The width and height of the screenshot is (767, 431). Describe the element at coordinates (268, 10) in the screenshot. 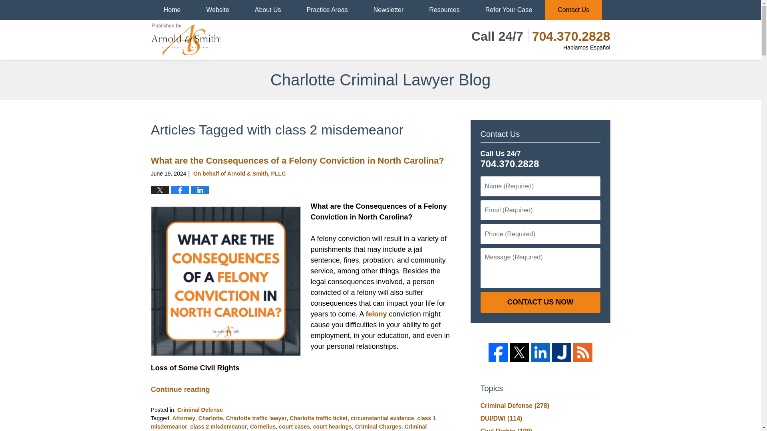

I see `About Us` at that location.